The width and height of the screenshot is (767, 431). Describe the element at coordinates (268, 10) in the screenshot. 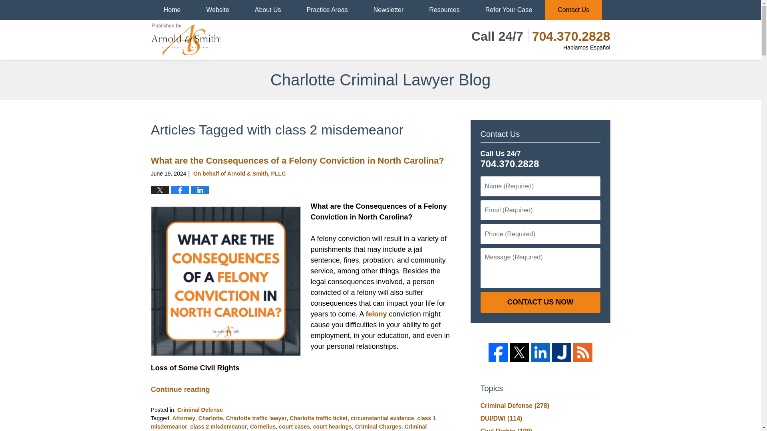

I see `About Us` at that location.